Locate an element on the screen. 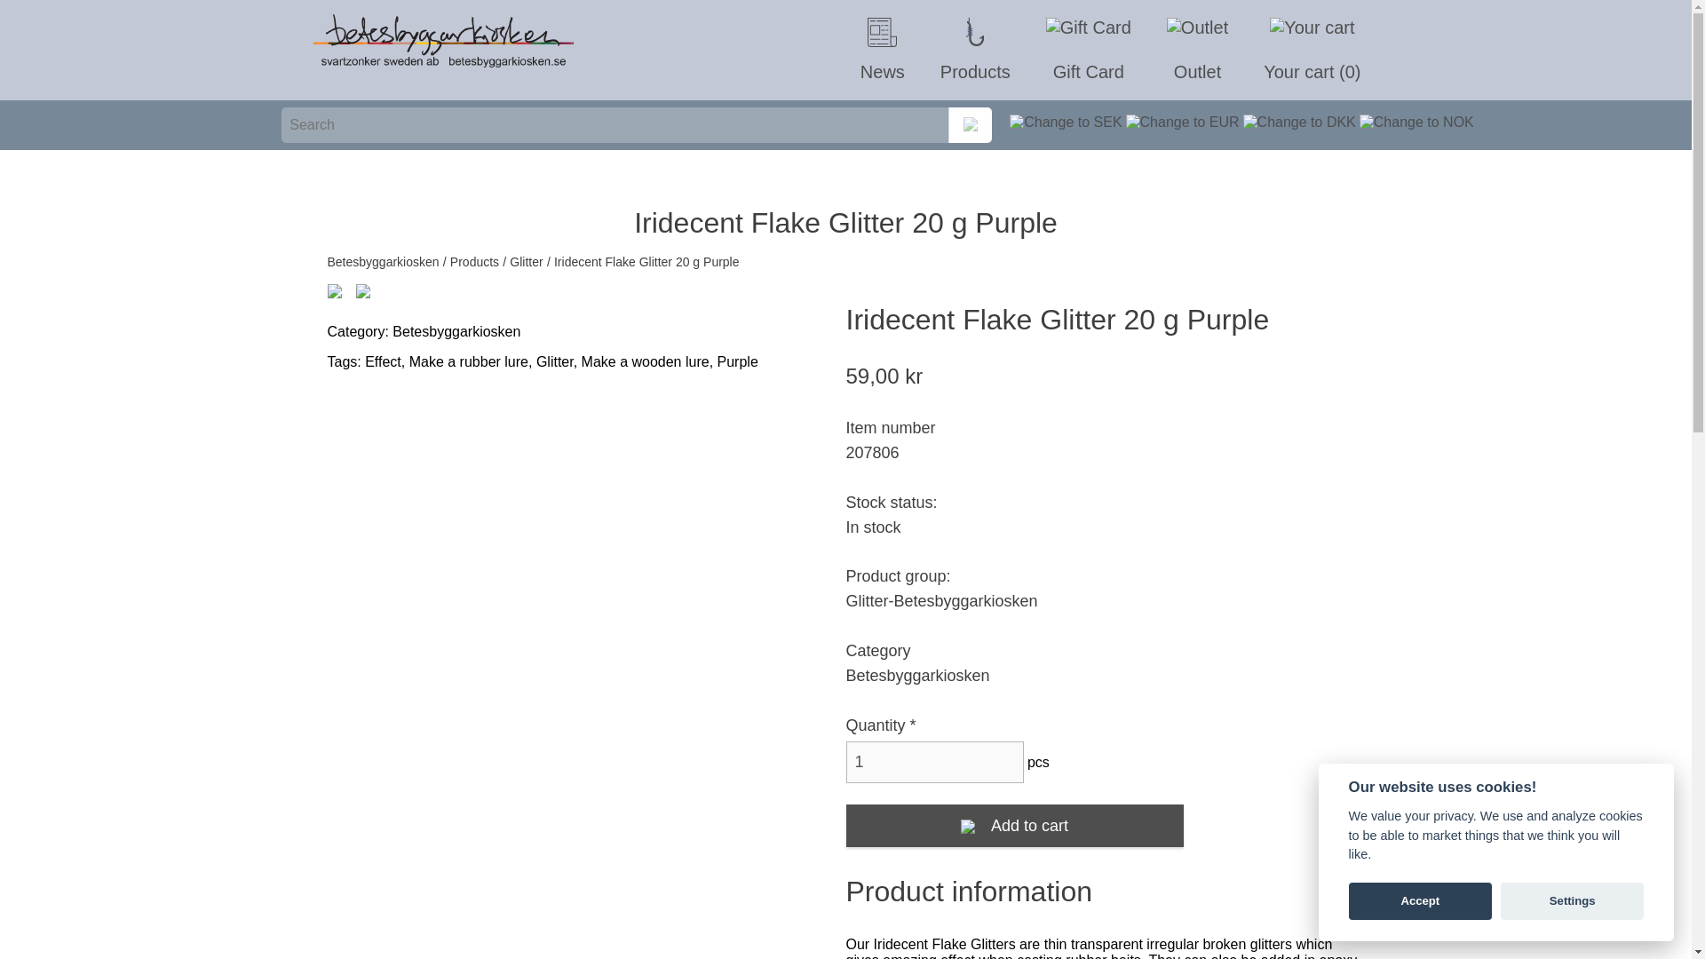 The height and width of the screenshot is (959, 1705). Betesbyggarkiosken is located at coordinates (382, 262).